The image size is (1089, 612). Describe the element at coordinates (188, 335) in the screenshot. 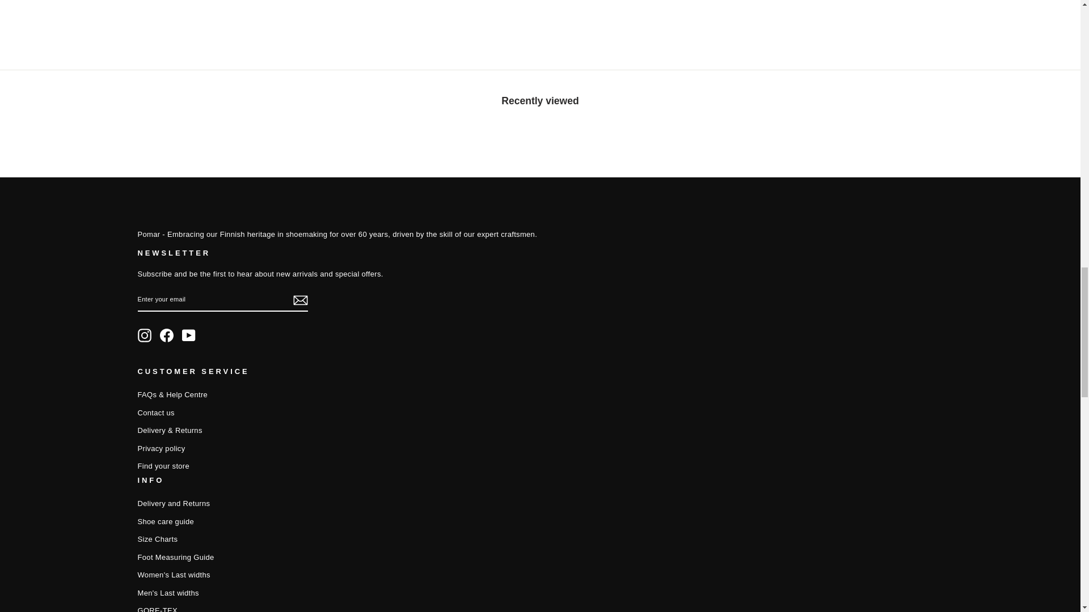

I see `Pomar Online Store on YouTube` at that location.